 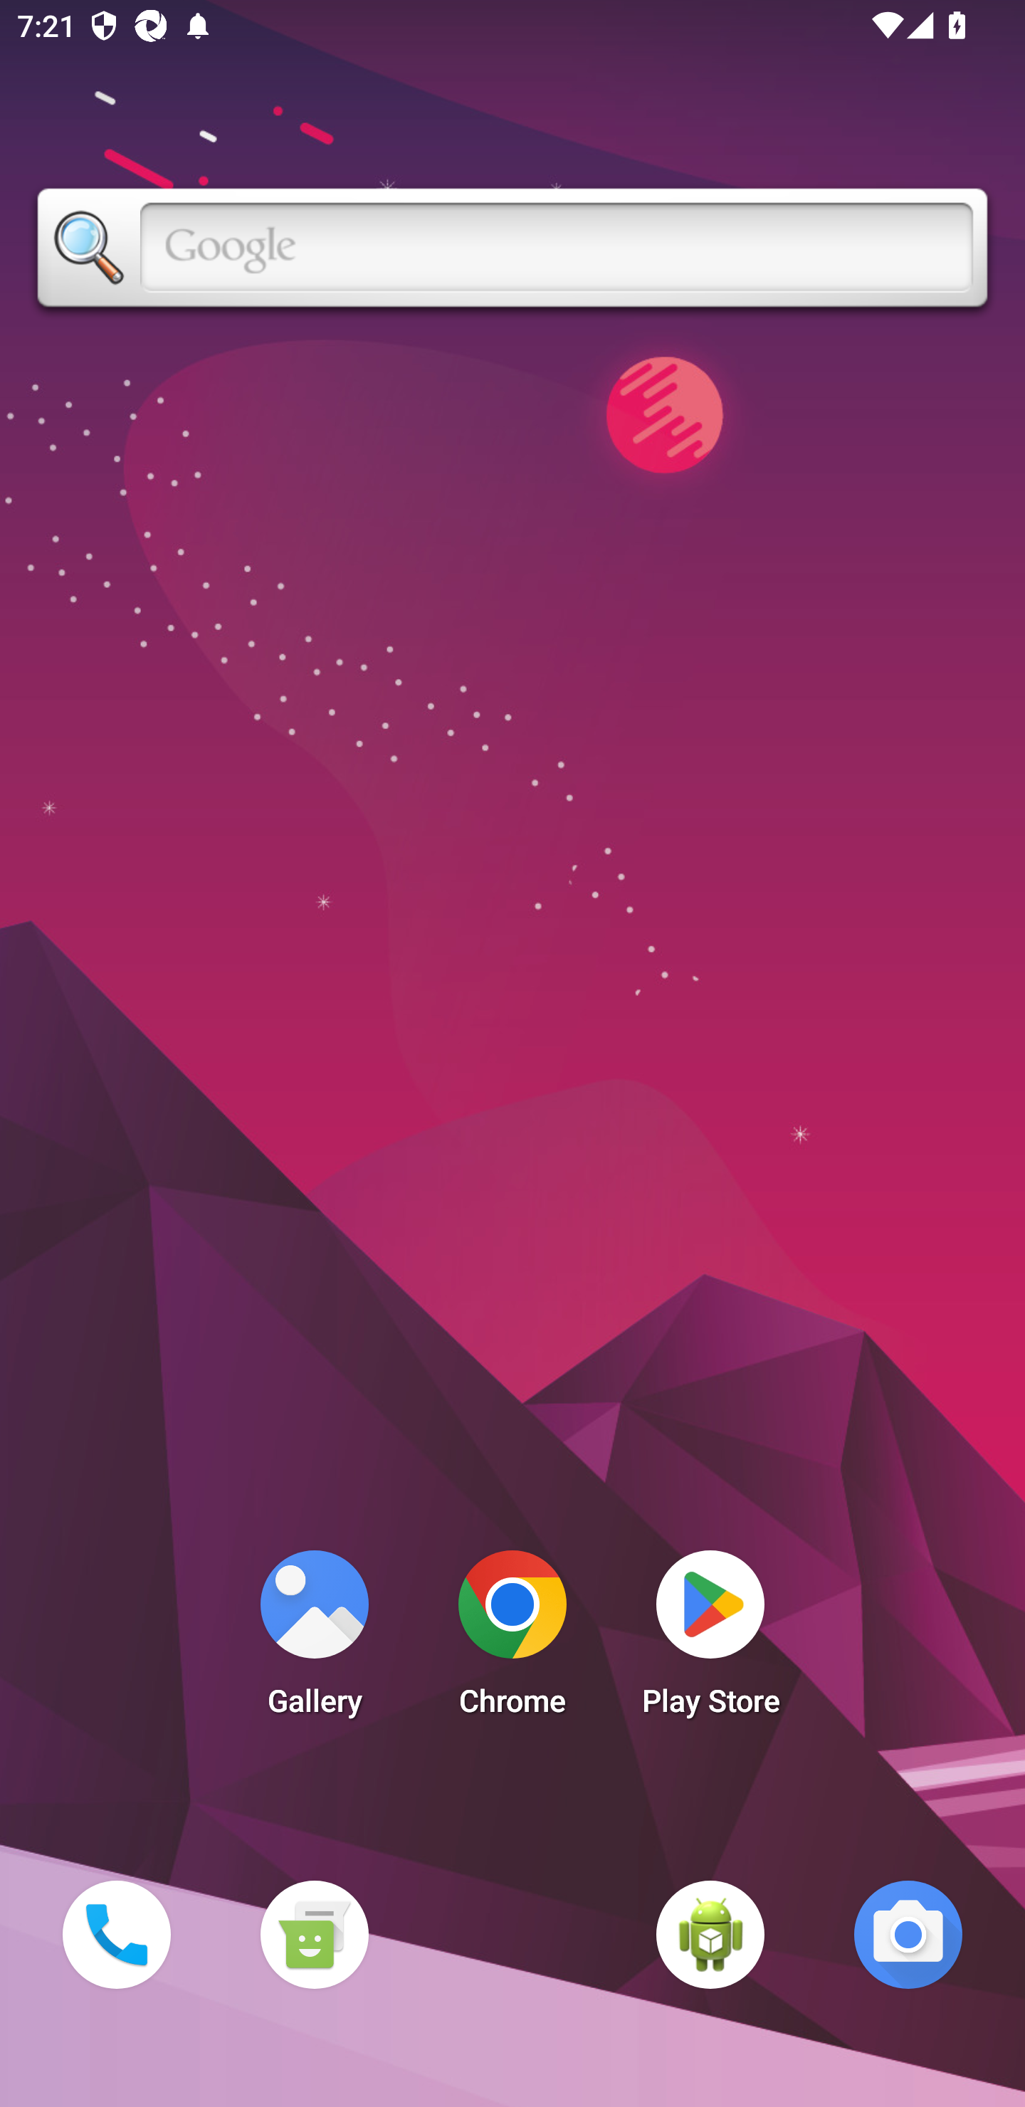 I want to click on Messaging, so click(x=314, y=1934).